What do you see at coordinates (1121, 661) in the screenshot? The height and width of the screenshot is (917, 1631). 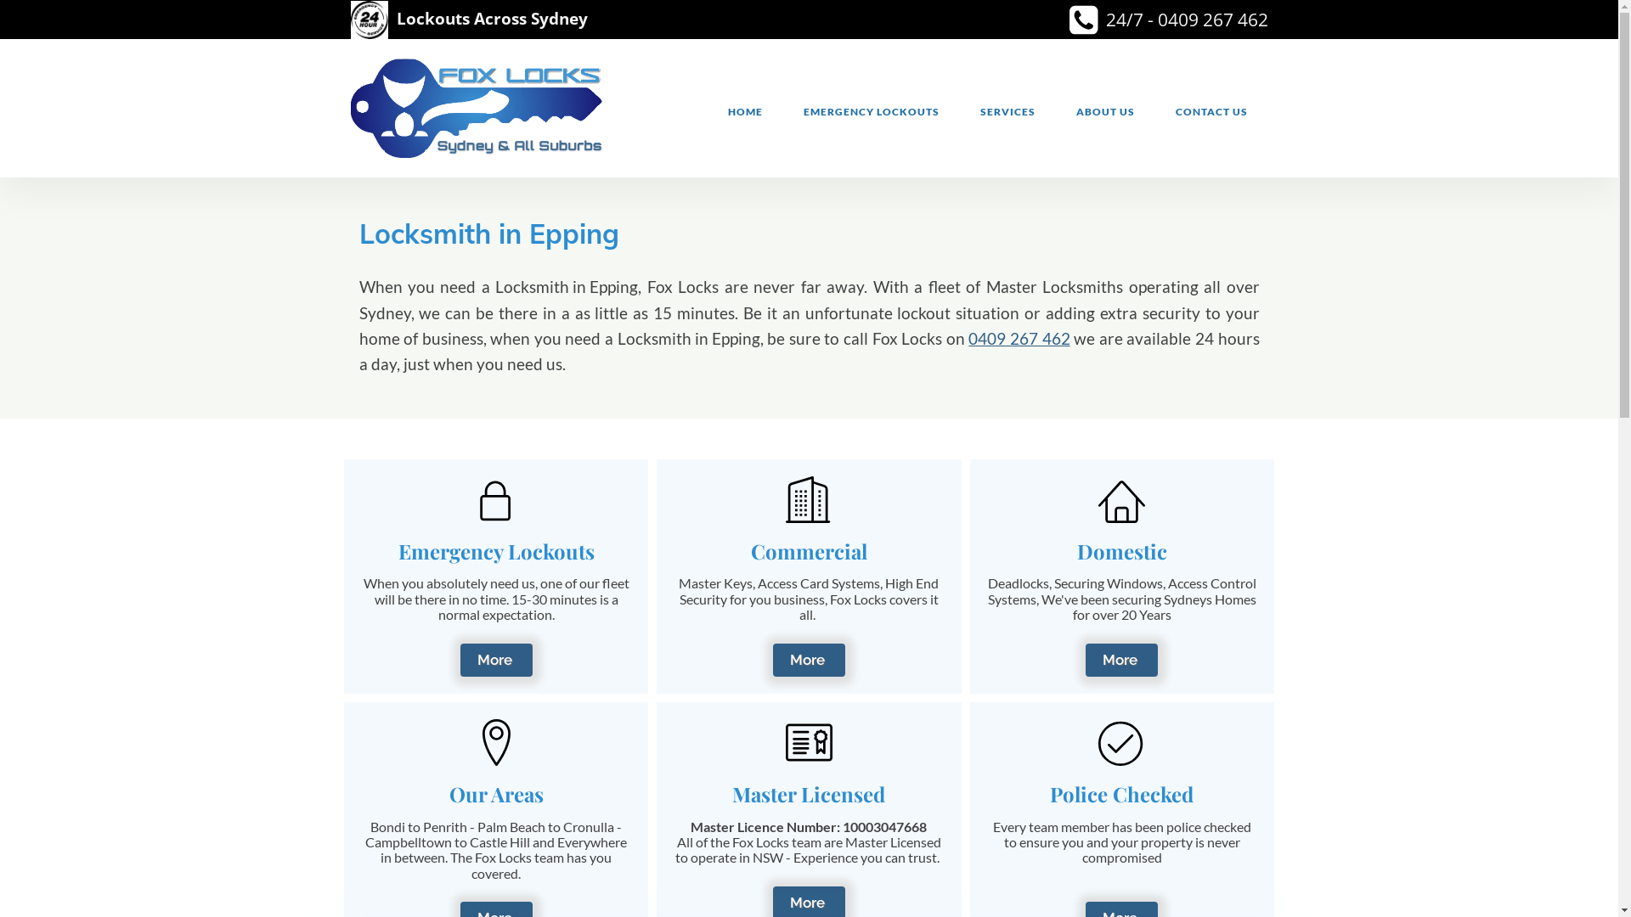 I see `More ` at bounding box center [1121, 661].